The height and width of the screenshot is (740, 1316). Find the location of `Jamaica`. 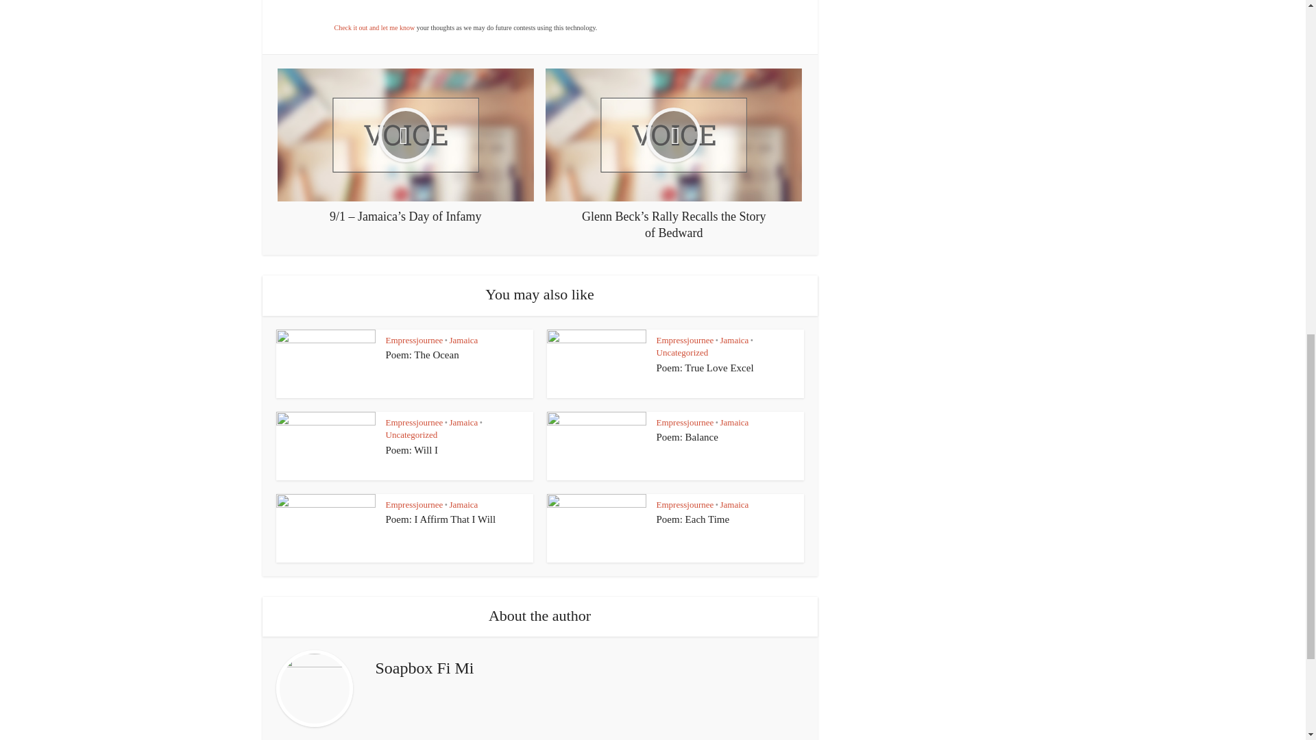

Jamaica is located at coordinates (463, 340).